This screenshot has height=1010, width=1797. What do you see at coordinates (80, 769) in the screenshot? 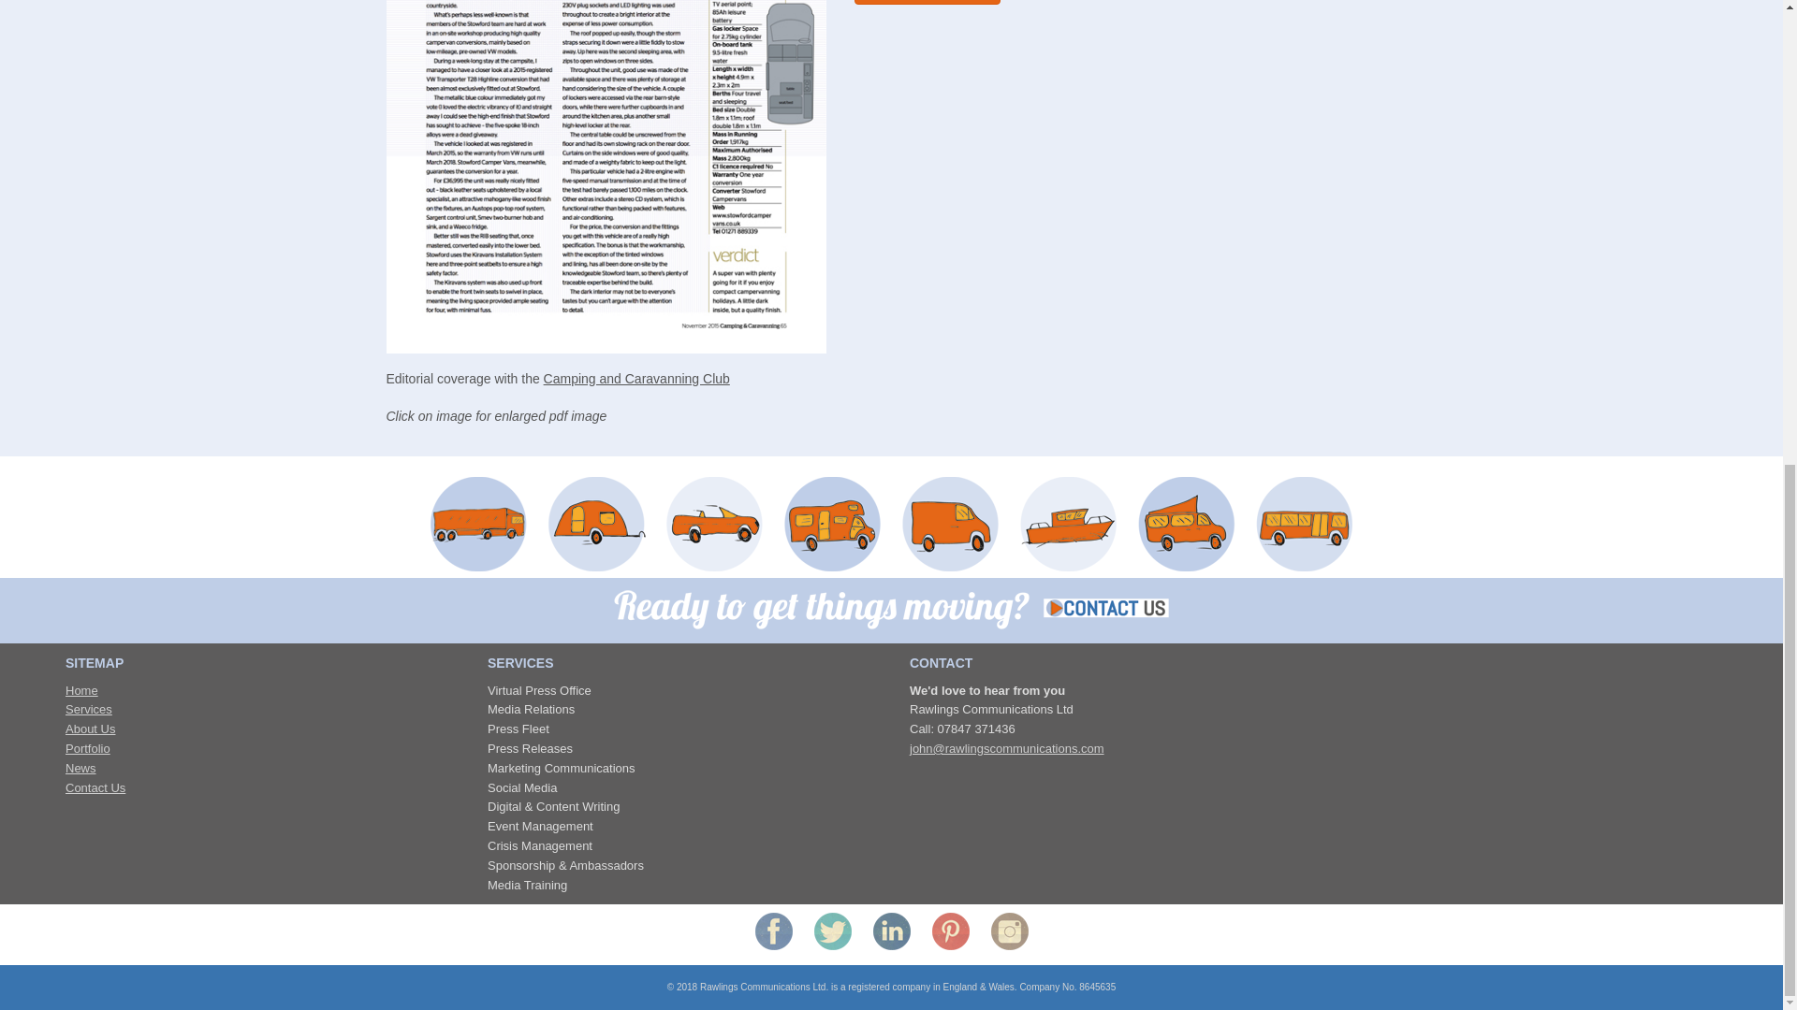
I see `News` at bounding box center [80, 769].